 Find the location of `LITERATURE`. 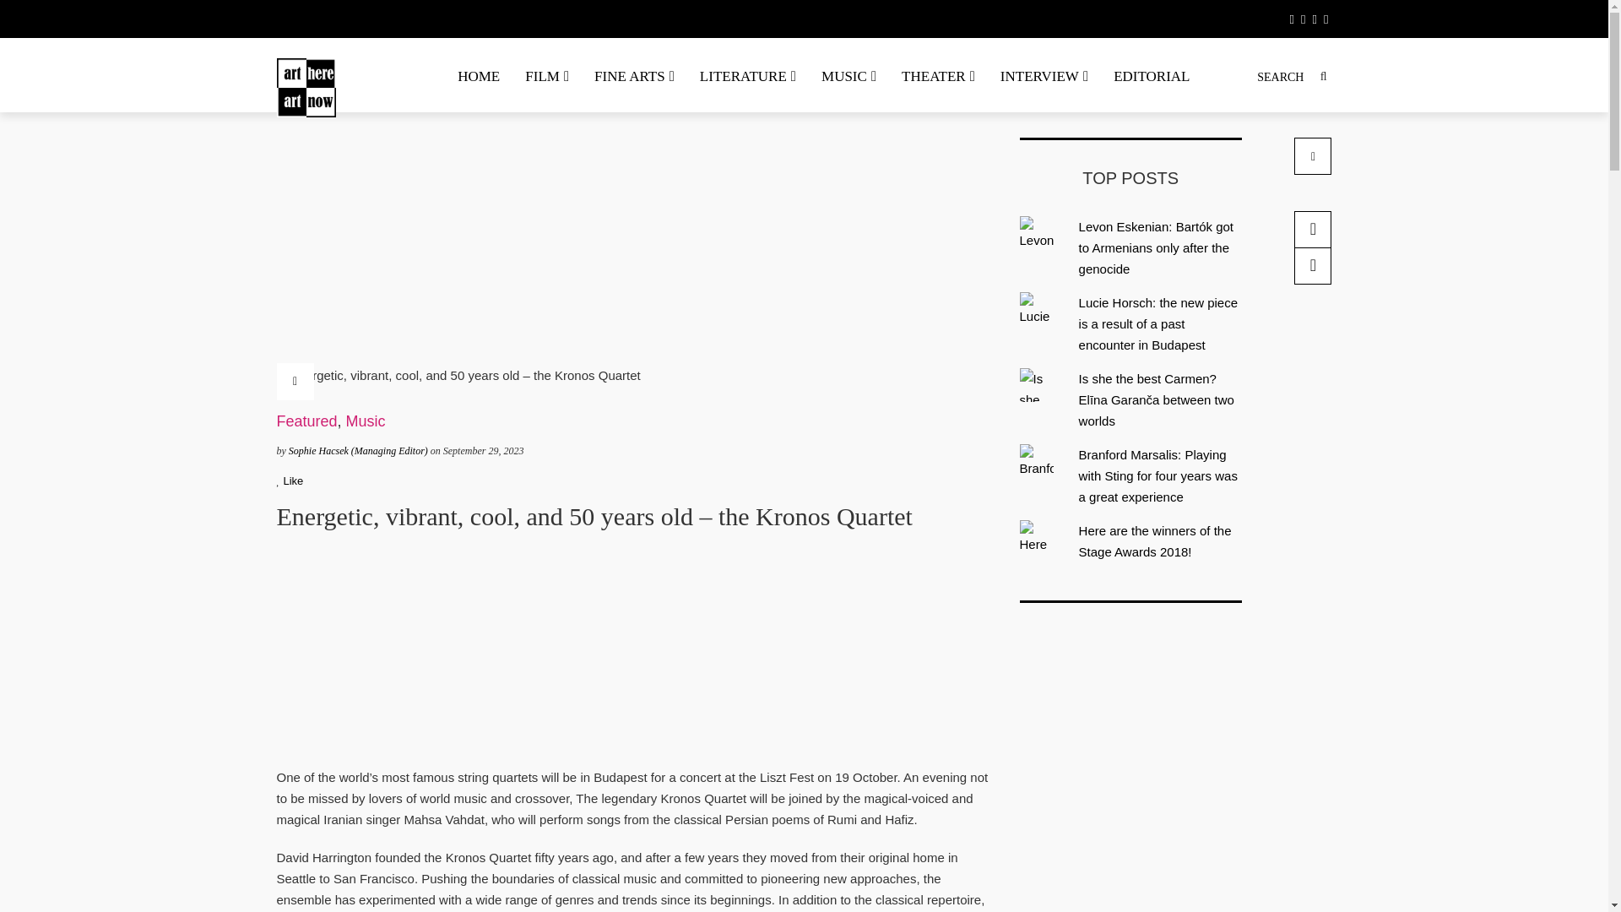

LITERATURE is located at coordinates (748, 76).